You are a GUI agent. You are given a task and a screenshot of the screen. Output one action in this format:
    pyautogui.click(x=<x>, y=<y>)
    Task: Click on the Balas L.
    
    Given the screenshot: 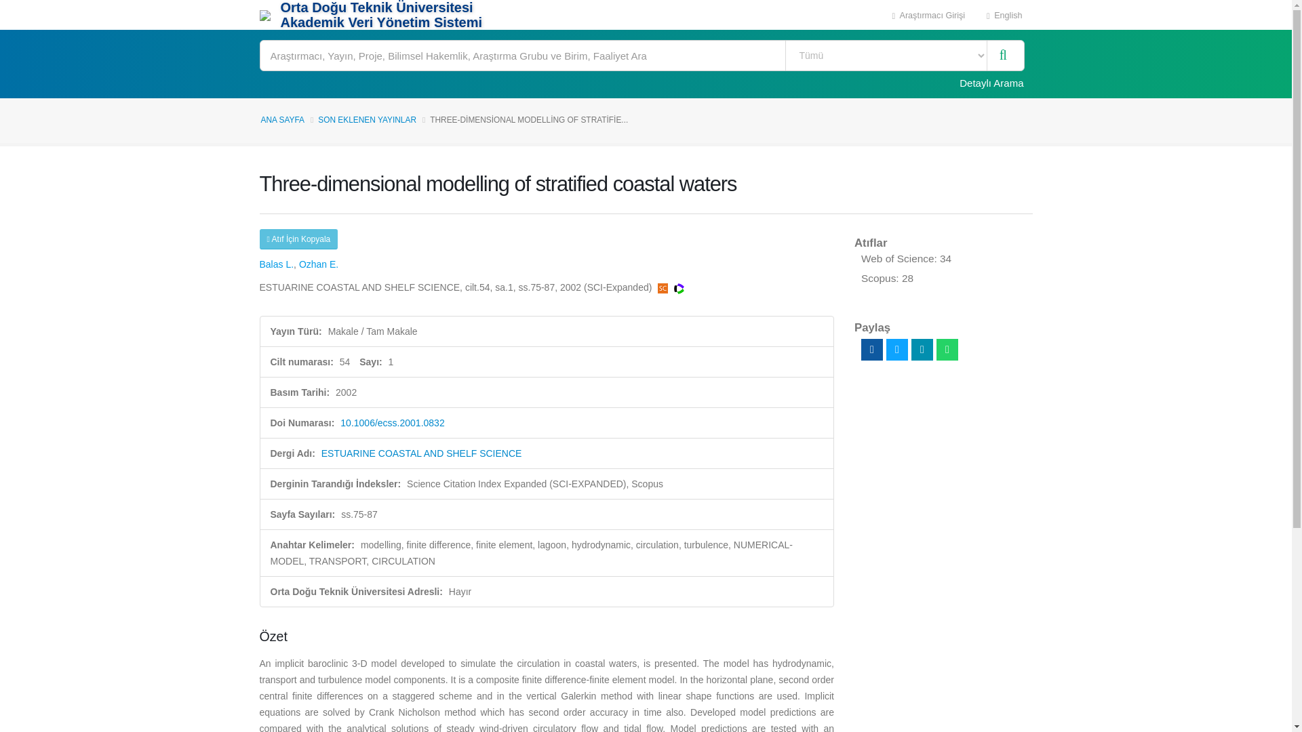 What is the action you would take?
    pyautogui.click(x=277, y=264)
    